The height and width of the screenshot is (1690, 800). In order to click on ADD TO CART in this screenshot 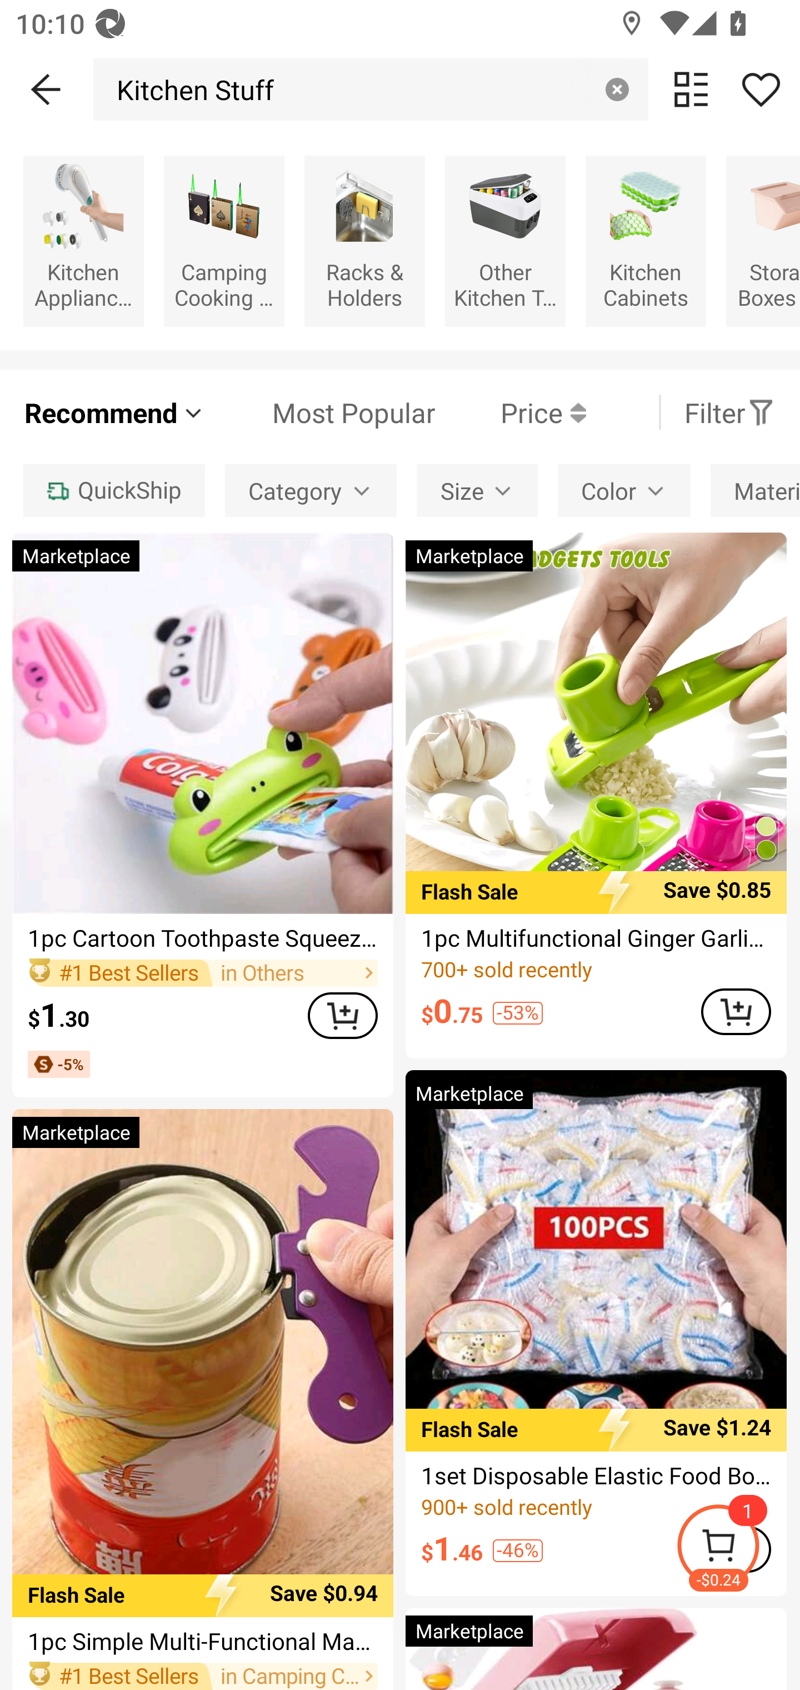, I will do `click(736, 1011)`.